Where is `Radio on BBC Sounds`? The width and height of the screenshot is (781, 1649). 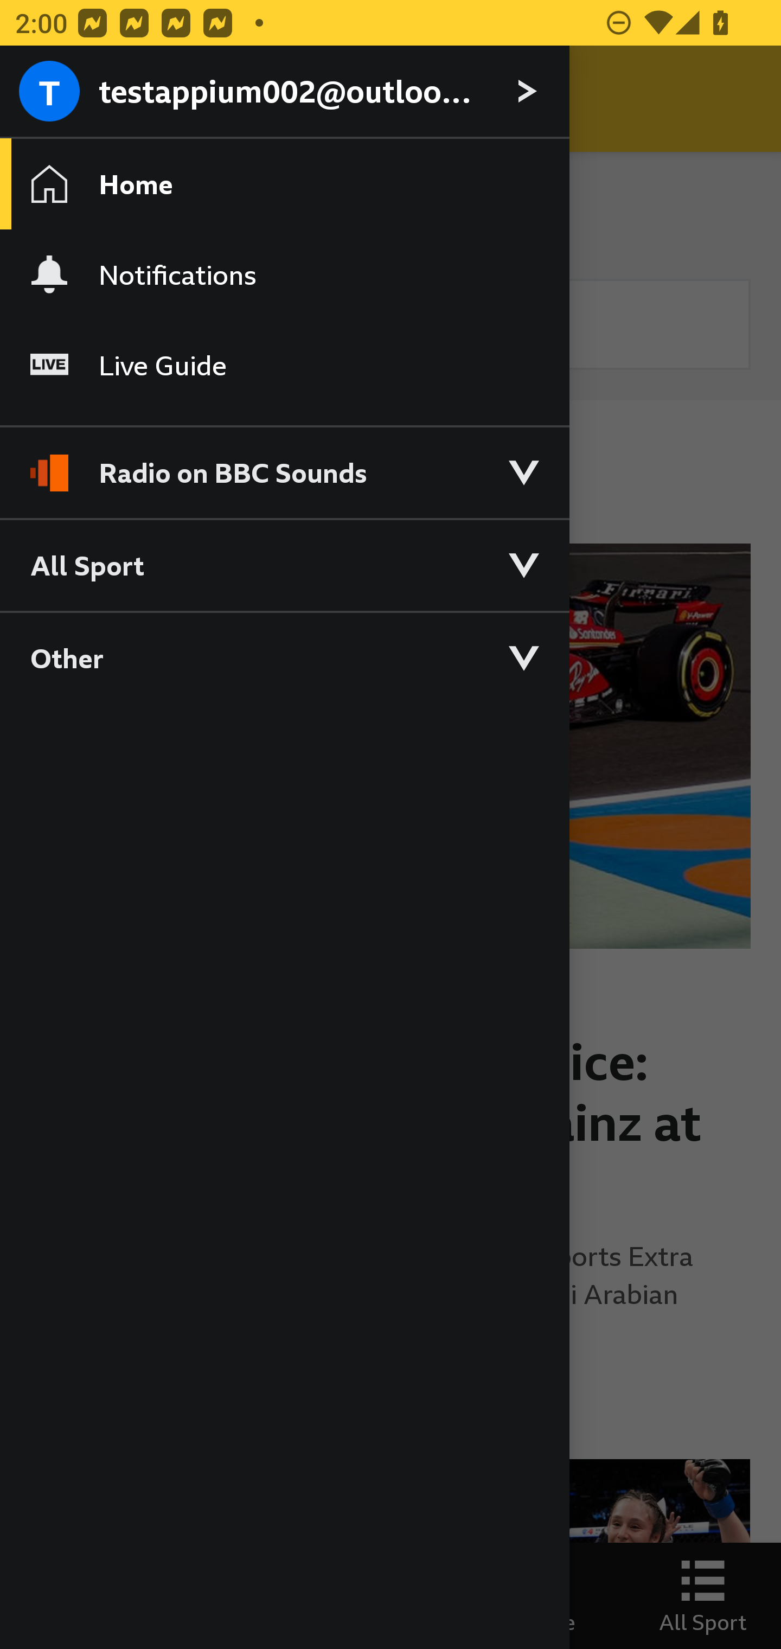 Radio on BBC Sounds is located at coordinates (284, 464).